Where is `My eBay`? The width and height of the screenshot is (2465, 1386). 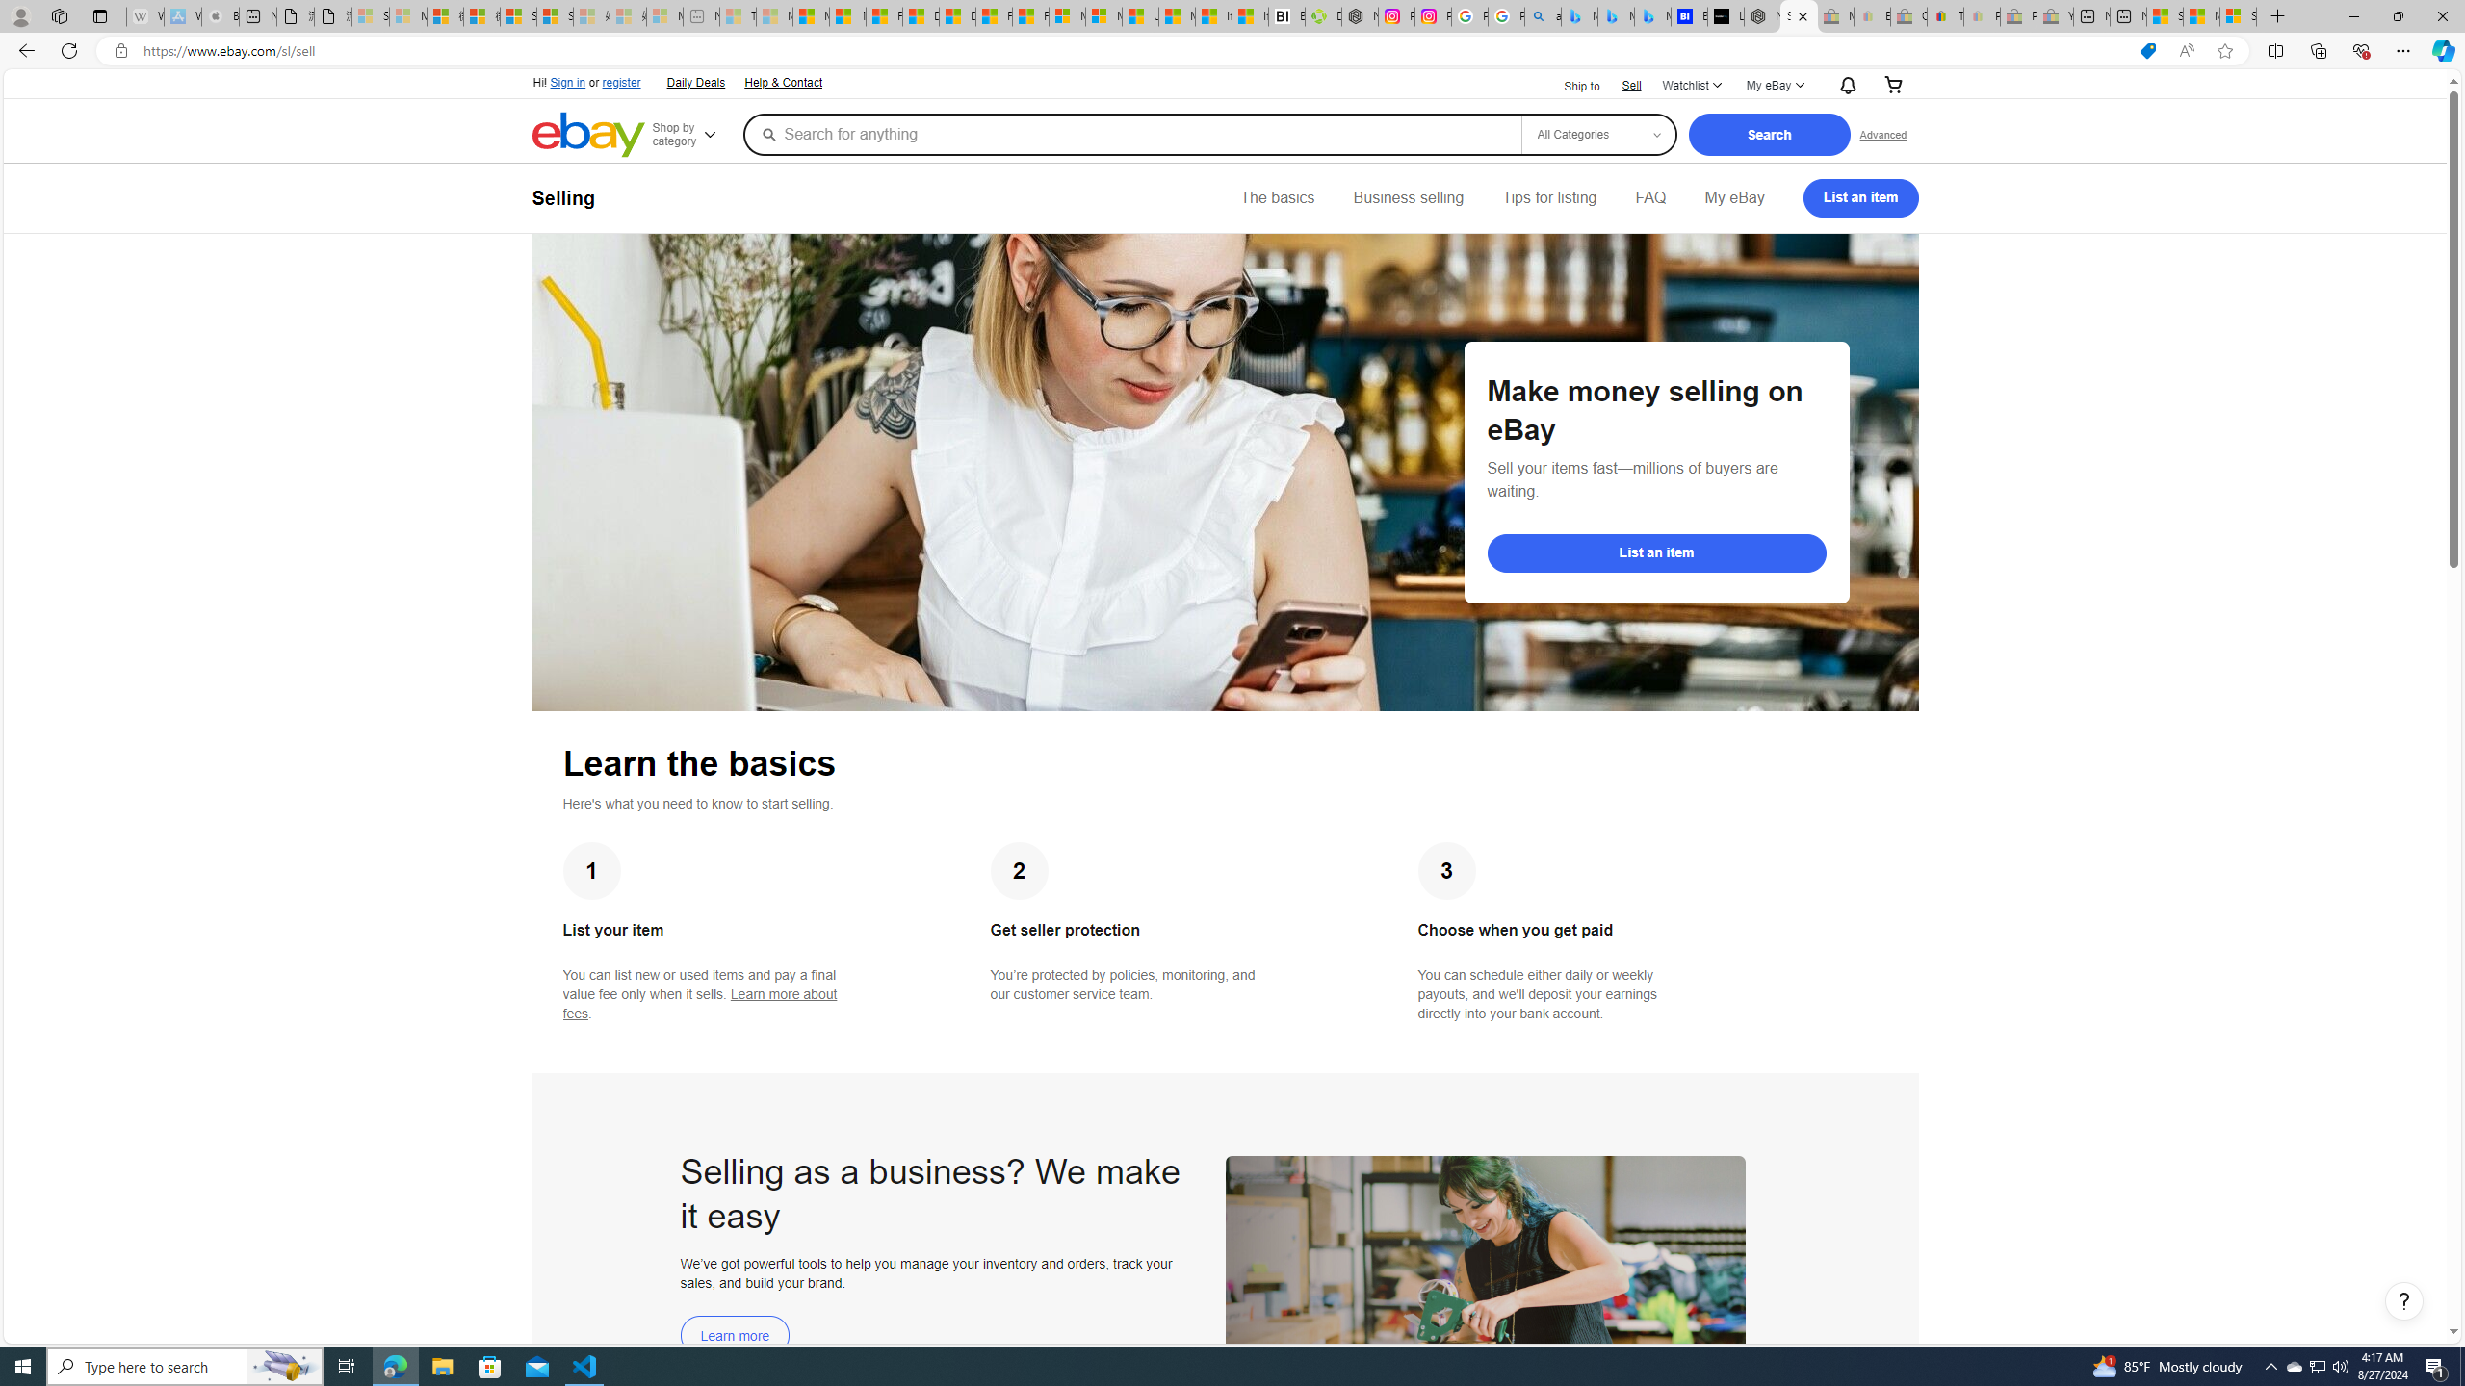
My eBay is located at coordinates (1733, 198).